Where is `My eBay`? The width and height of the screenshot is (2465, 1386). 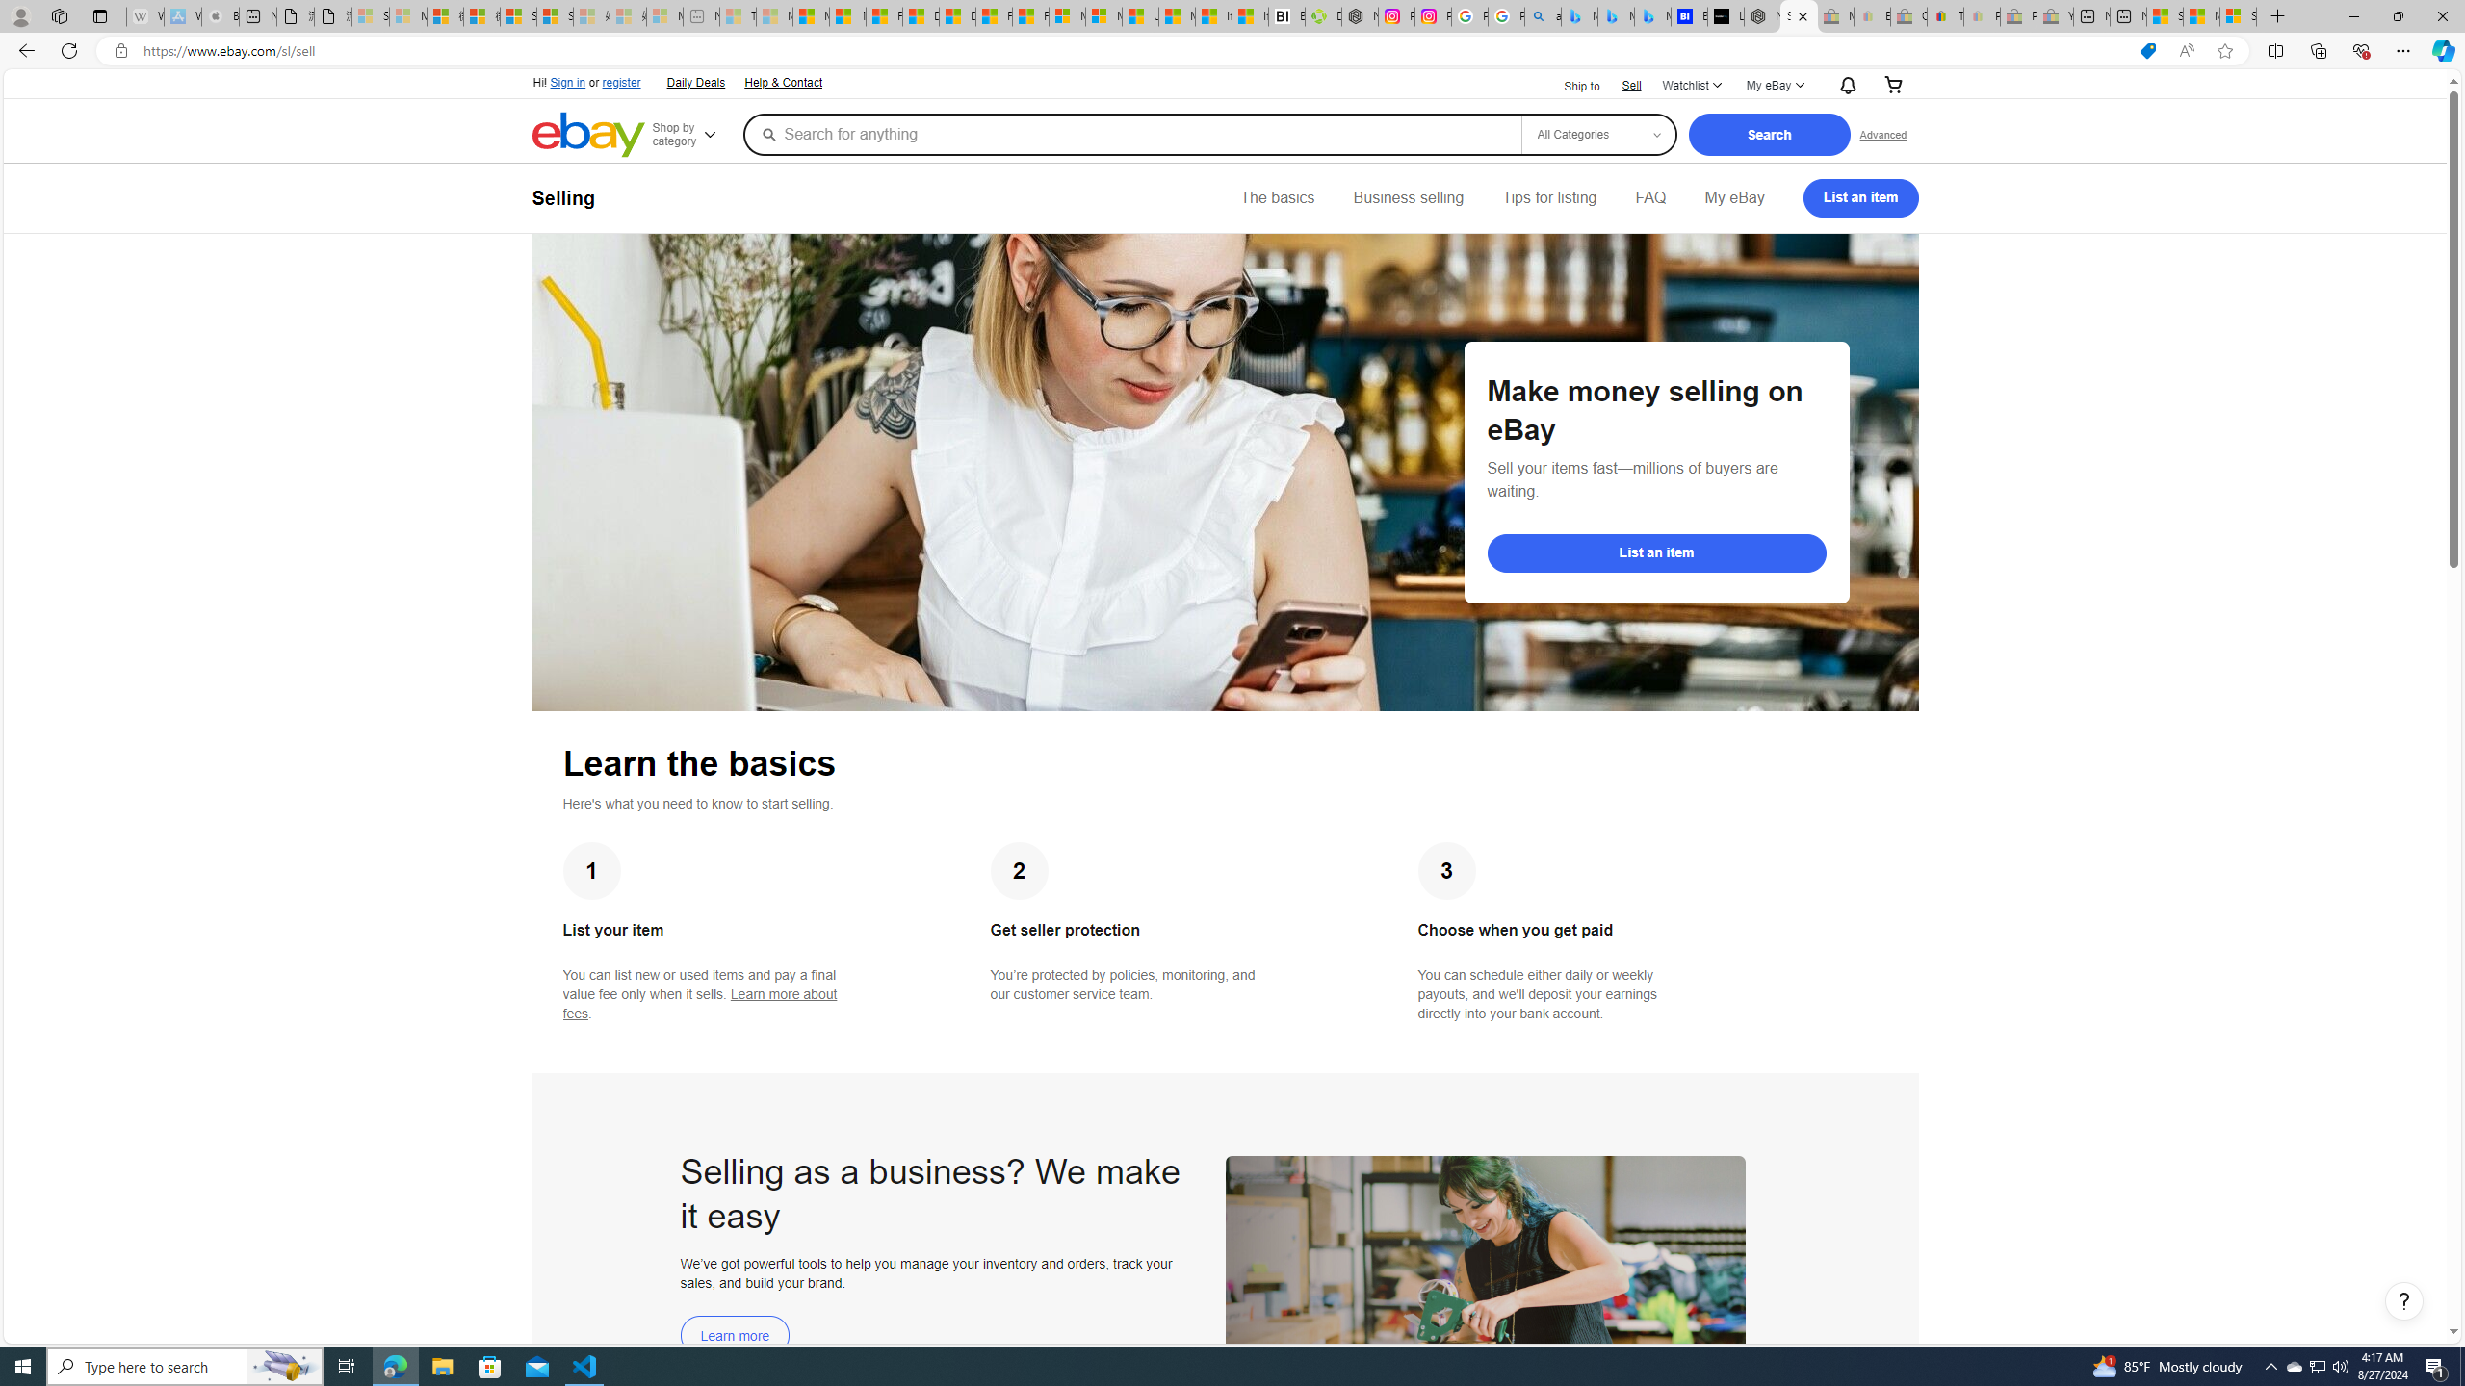
My eBay is located at coordinates (1733, 198).